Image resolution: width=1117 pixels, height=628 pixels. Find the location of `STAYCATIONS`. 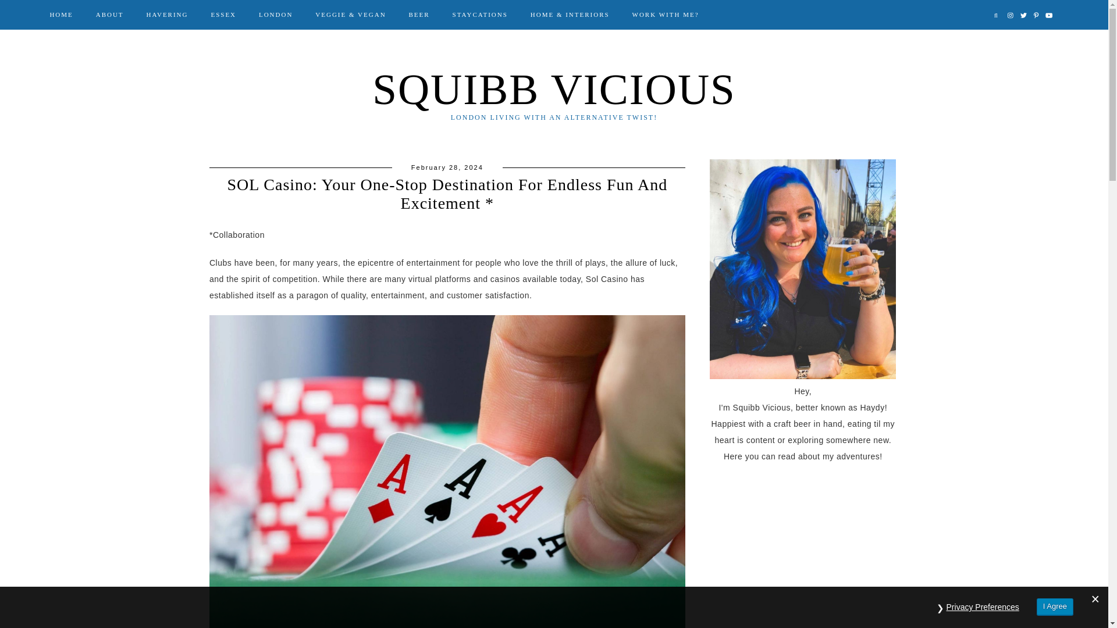

STAYCATIONS is located at coordinates (479, 14).